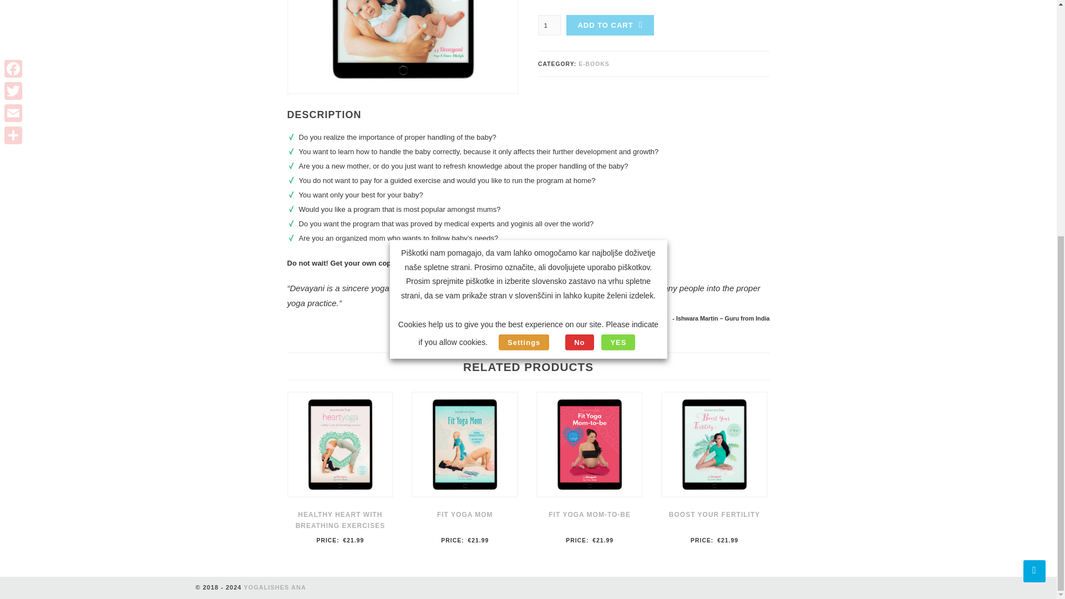 The width and height of the screenshot is (1065, 599). What do you see at coordinates (549, 25) in the screenshot?
I see `1` at bounding box center [549, 25].